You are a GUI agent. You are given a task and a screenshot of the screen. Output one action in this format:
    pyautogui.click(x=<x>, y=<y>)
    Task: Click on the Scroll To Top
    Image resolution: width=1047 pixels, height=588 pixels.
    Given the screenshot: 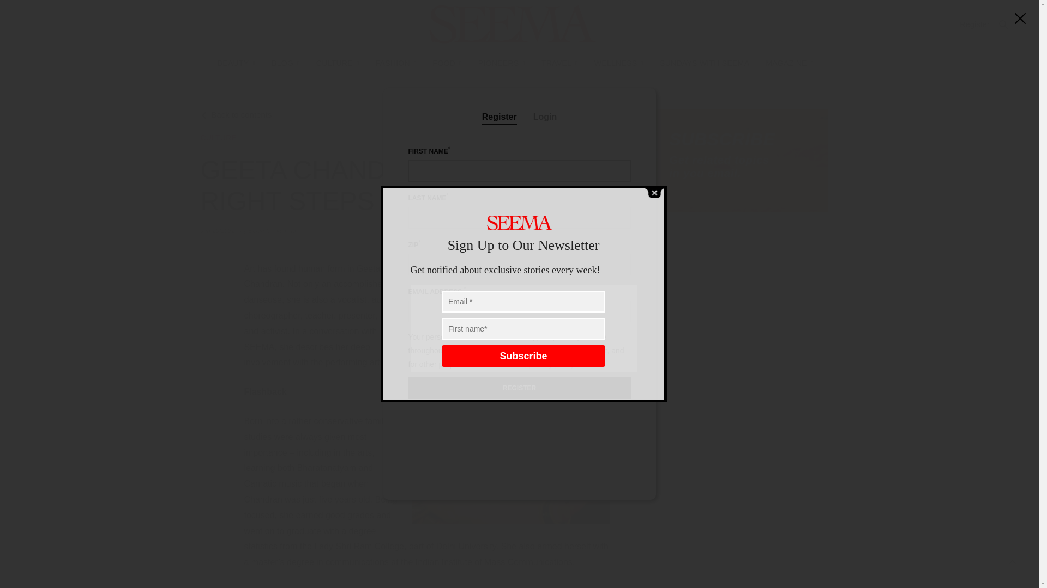 What is the action you would take?
    pyautogui.click(x=1013, y=562)
    